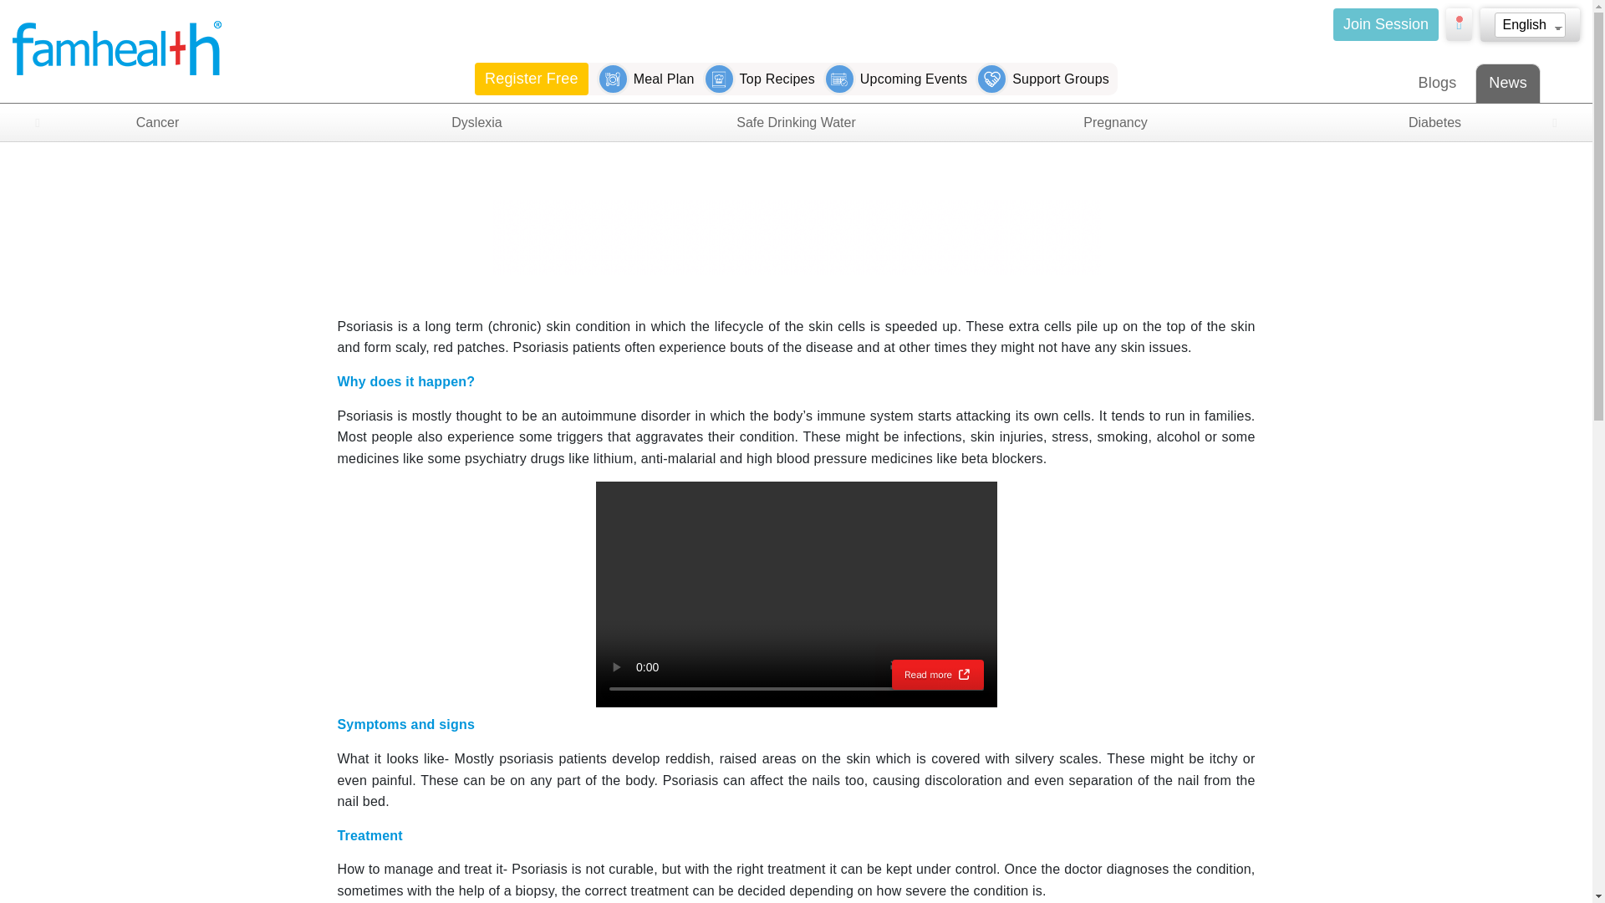 Image resolution: width=1605 pixels, height=903 pixels. I want to click on Support Groups, so click(1042, 79).